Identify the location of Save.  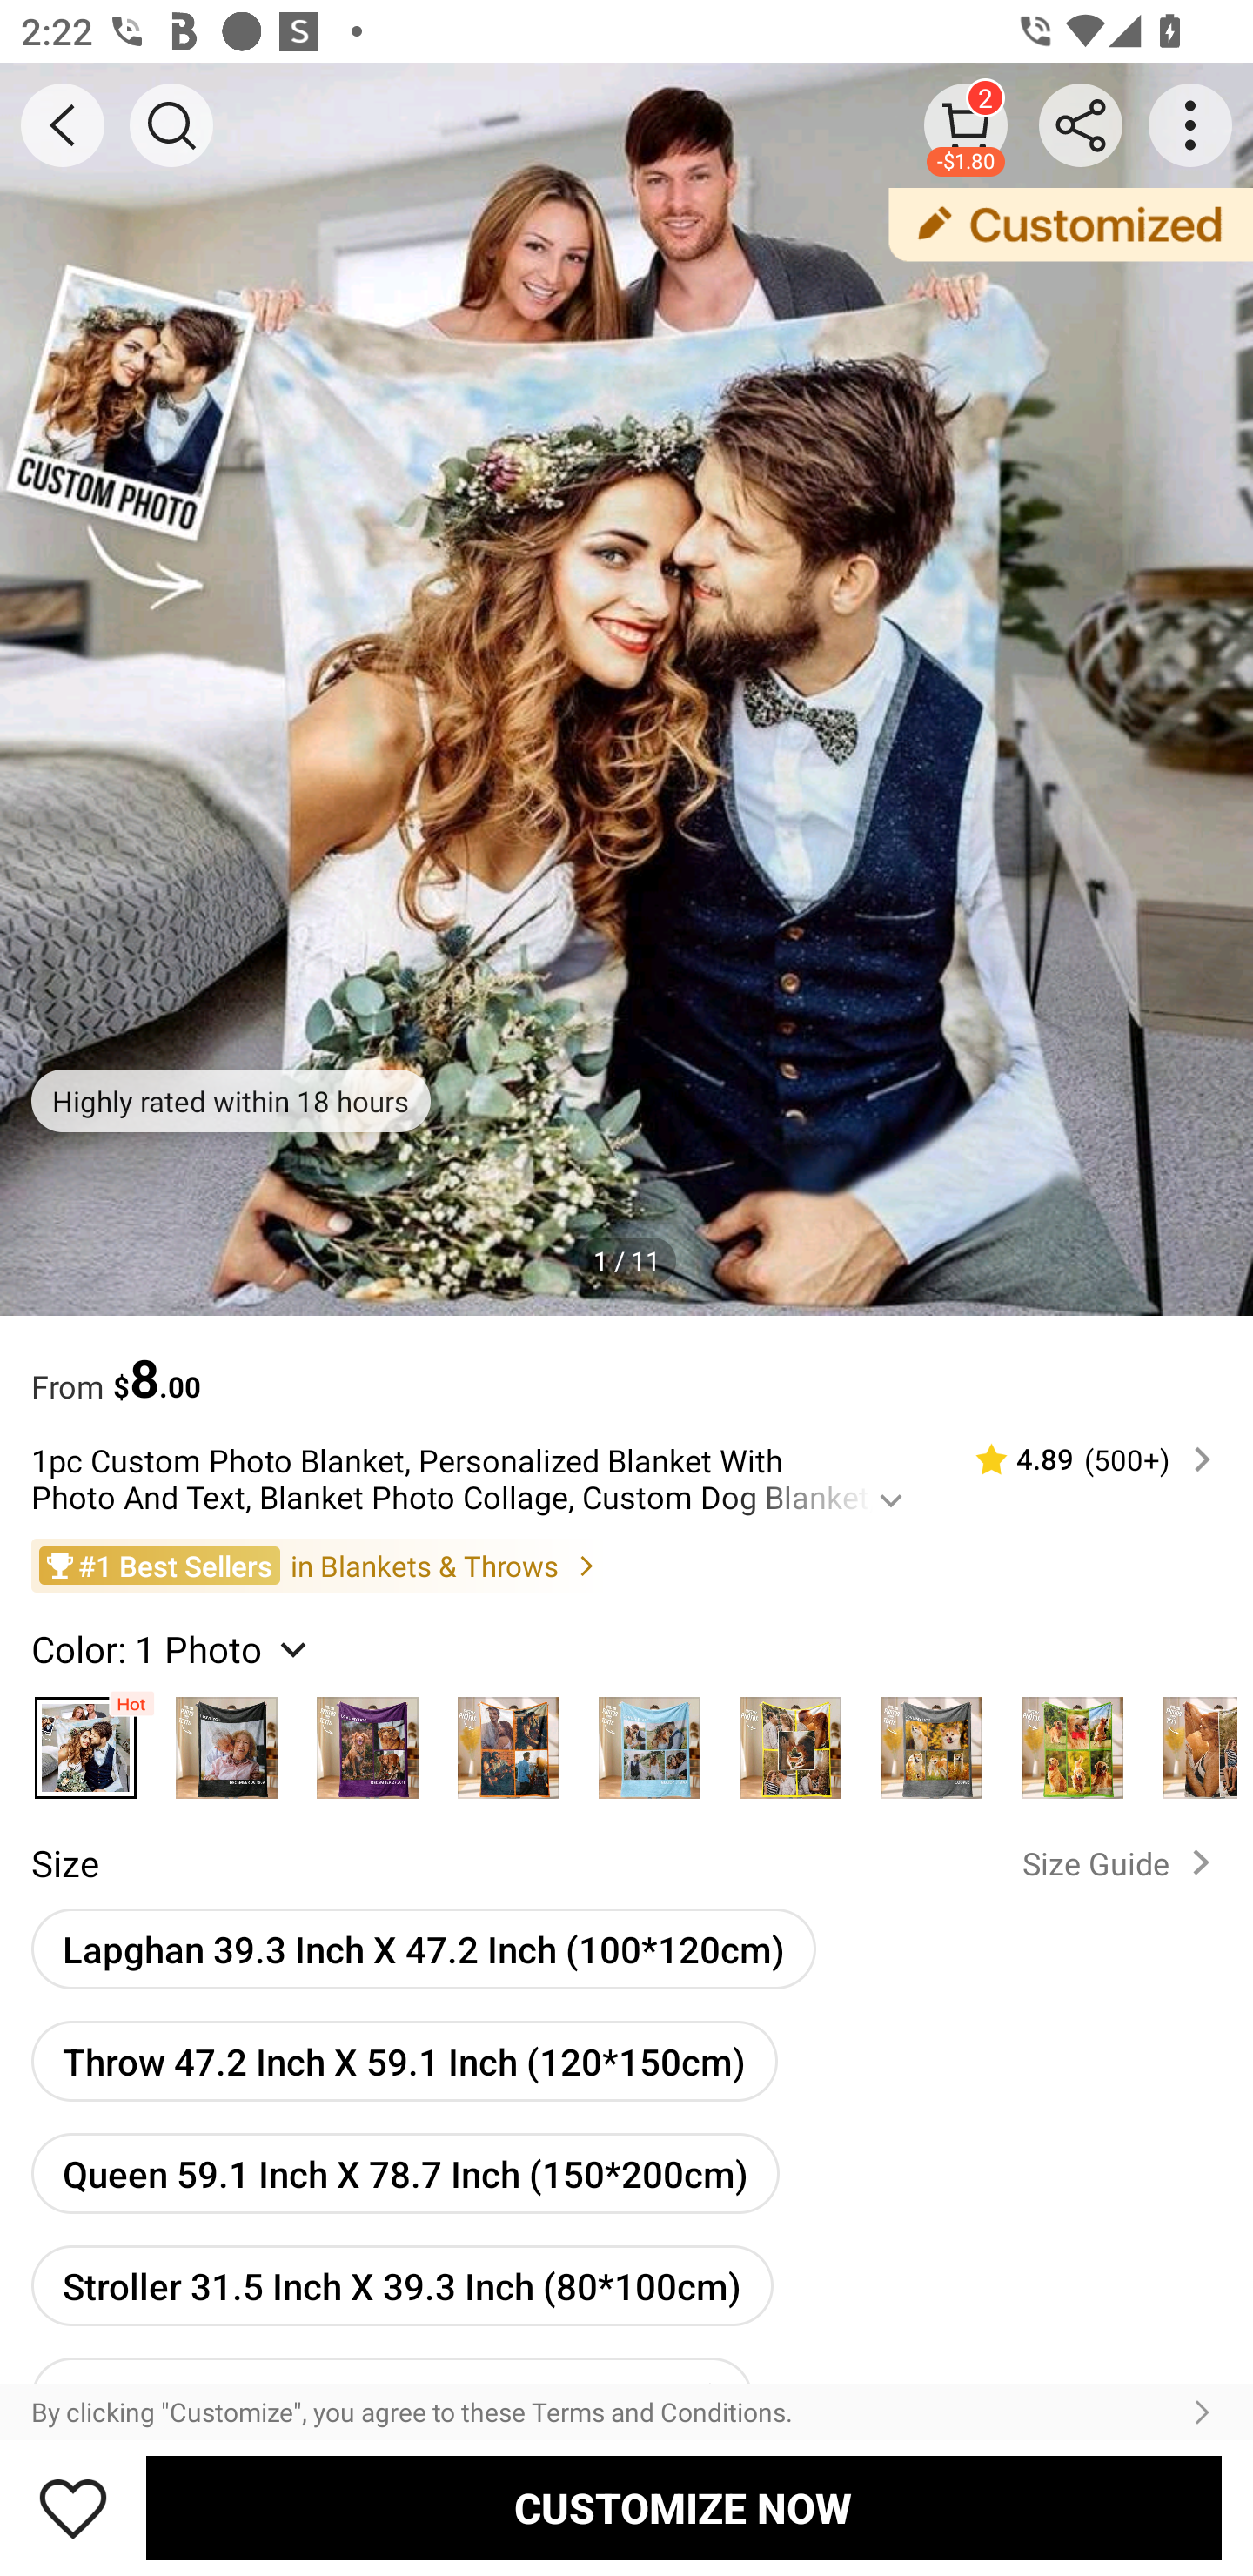
(73, 2507).